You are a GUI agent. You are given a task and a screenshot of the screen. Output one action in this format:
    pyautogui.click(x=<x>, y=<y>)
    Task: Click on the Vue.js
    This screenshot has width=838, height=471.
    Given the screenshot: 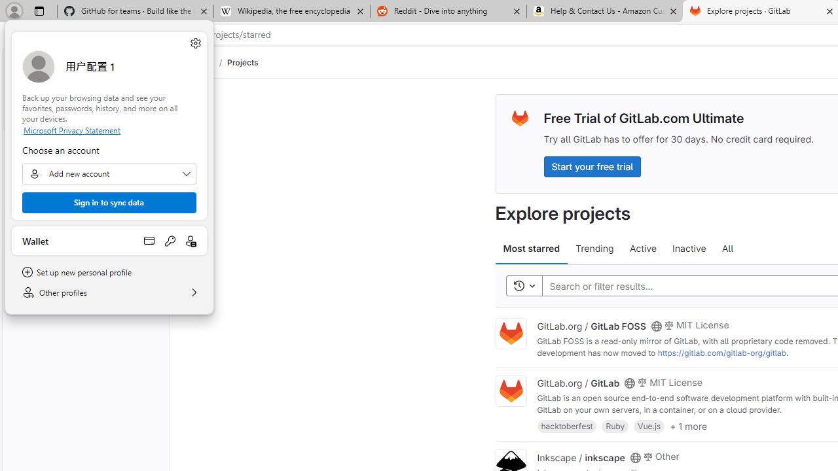 What is the action you would take?
    pyautogui.click(x=649, y=425)
    